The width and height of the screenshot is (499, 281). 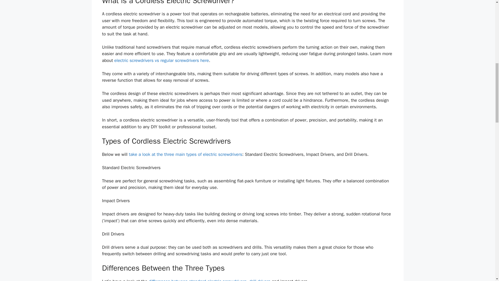 What do you see at coordinates (162, 60) in the screenshot?
I see `electric screwdrivers vs regular screwdrivers here` at bounding box center [162, 60].